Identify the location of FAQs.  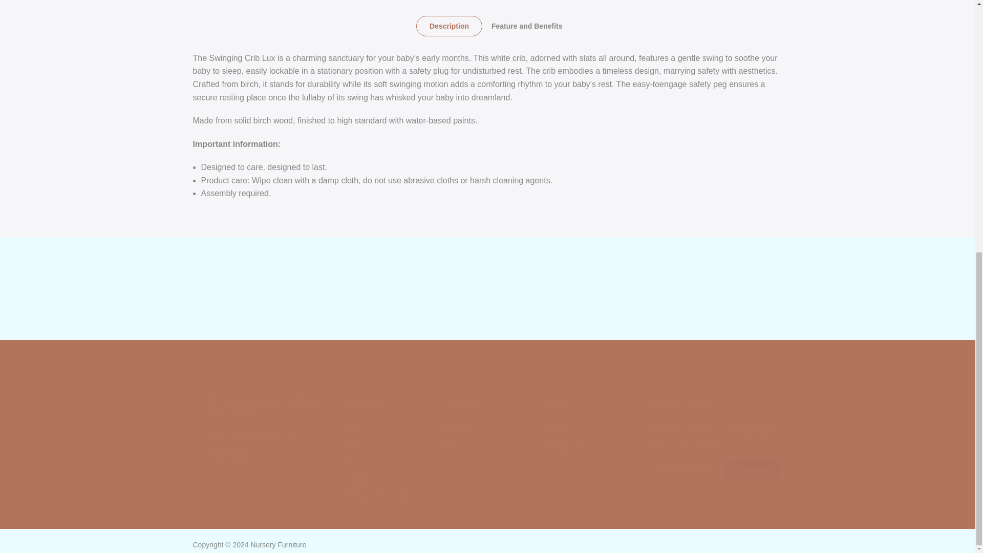
(353, 445).